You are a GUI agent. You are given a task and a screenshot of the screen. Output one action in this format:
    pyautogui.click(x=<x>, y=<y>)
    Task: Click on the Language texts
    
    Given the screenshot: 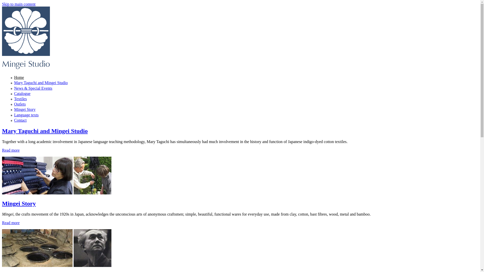 What is the action you would take?
    pyautogui.click(x=26, y=115)
    